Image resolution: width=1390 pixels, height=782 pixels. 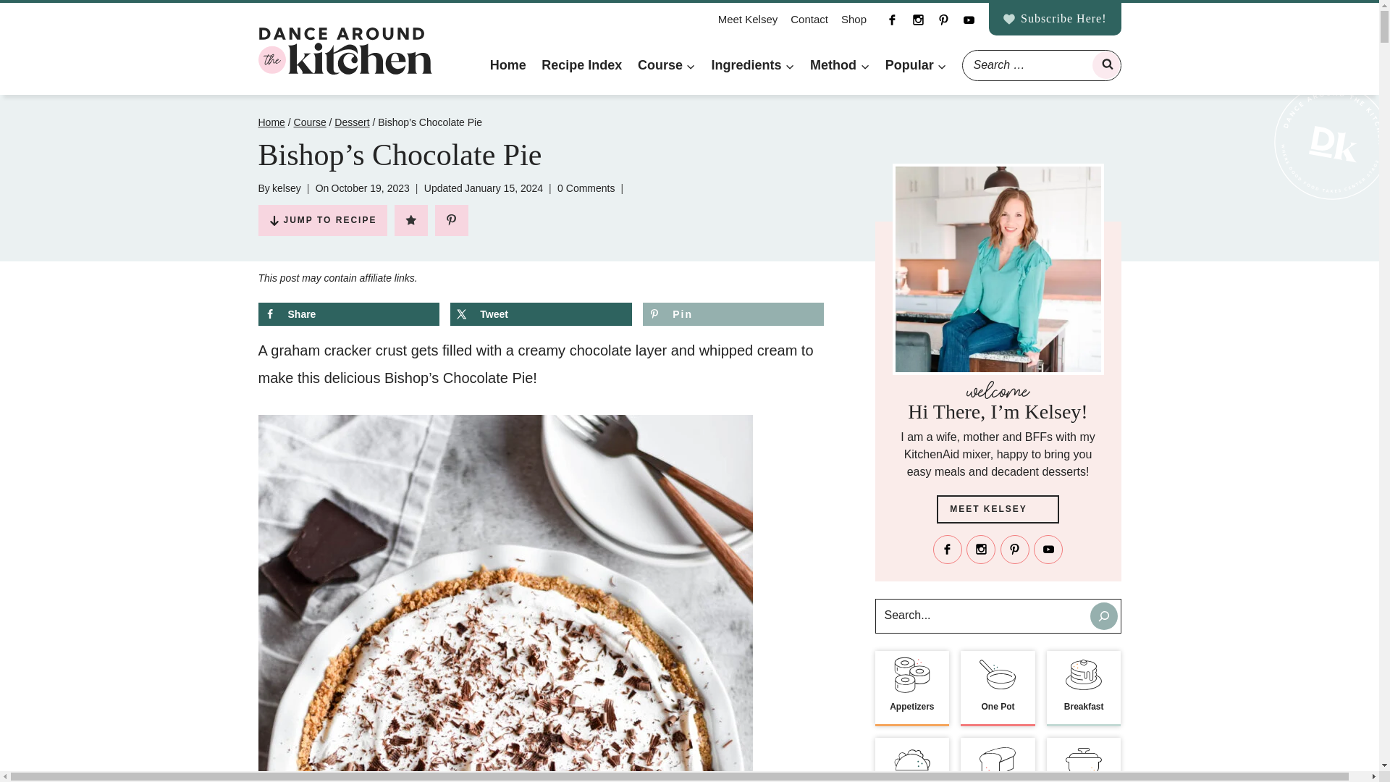 What do you see at coordinates (1105, 65) in the screenshot?
I see `Search` at bounding box center [1105, 65].